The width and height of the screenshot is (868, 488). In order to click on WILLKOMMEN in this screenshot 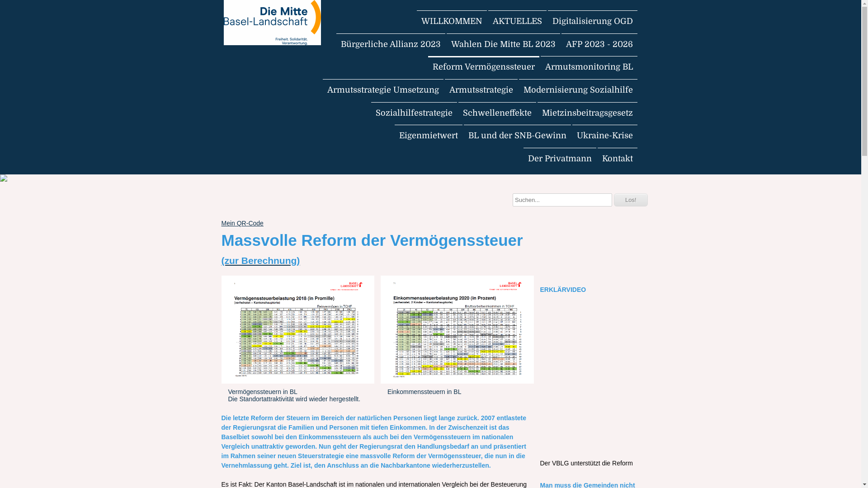, I will do `click(452, 21)`.